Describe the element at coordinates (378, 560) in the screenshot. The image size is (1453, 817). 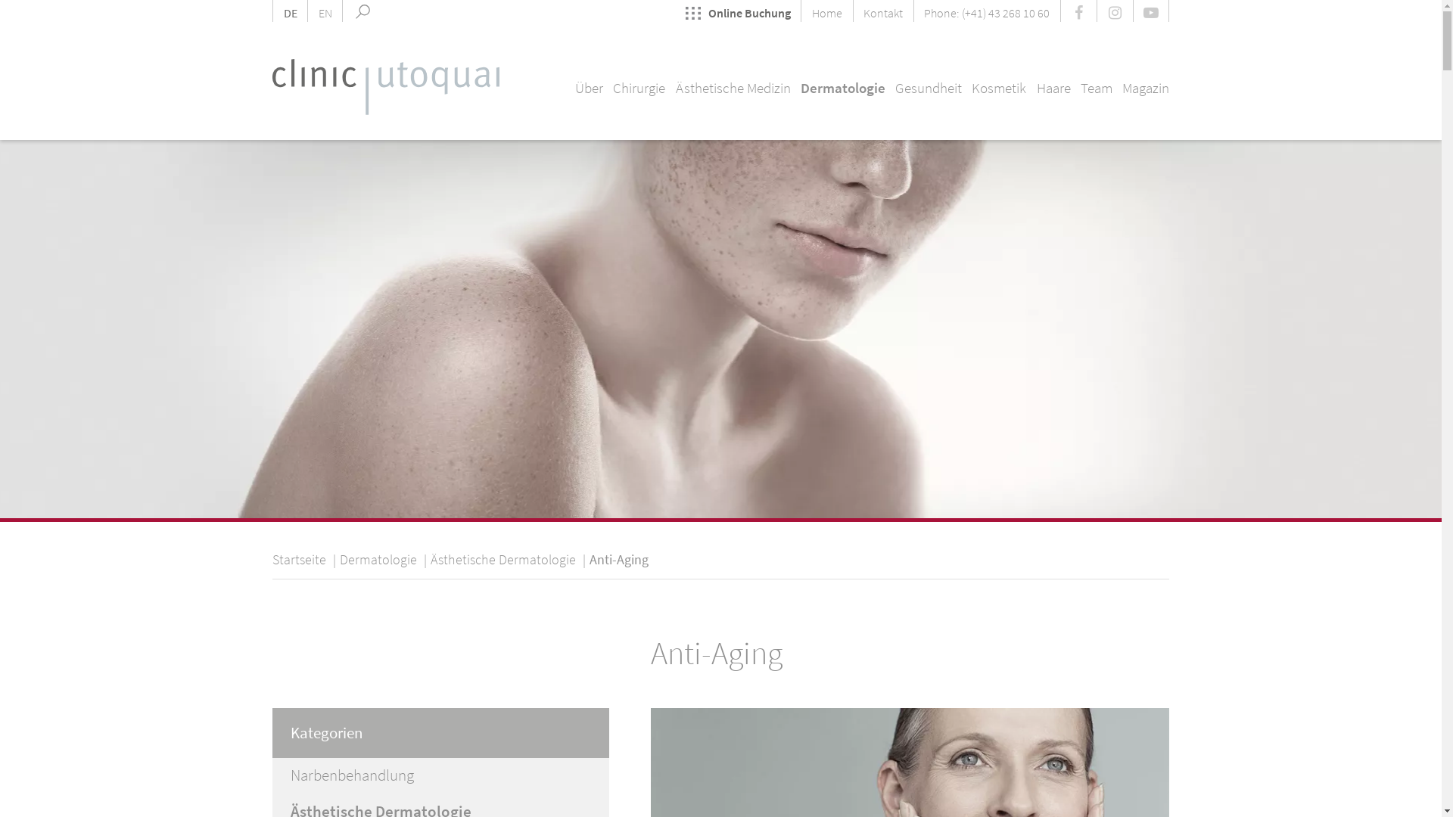
I see `Dermatologie` at that location.